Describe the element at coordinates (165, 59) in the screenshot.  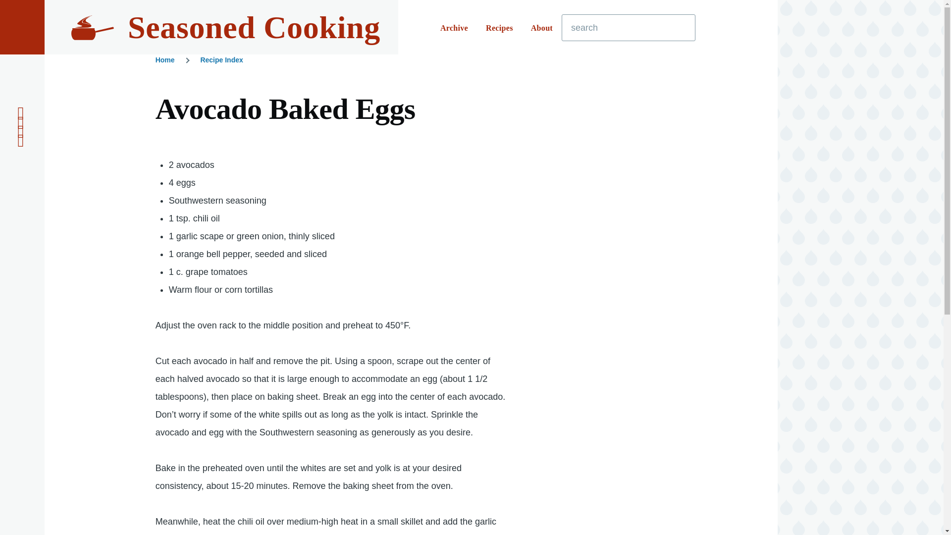
I see `Home` at that location.